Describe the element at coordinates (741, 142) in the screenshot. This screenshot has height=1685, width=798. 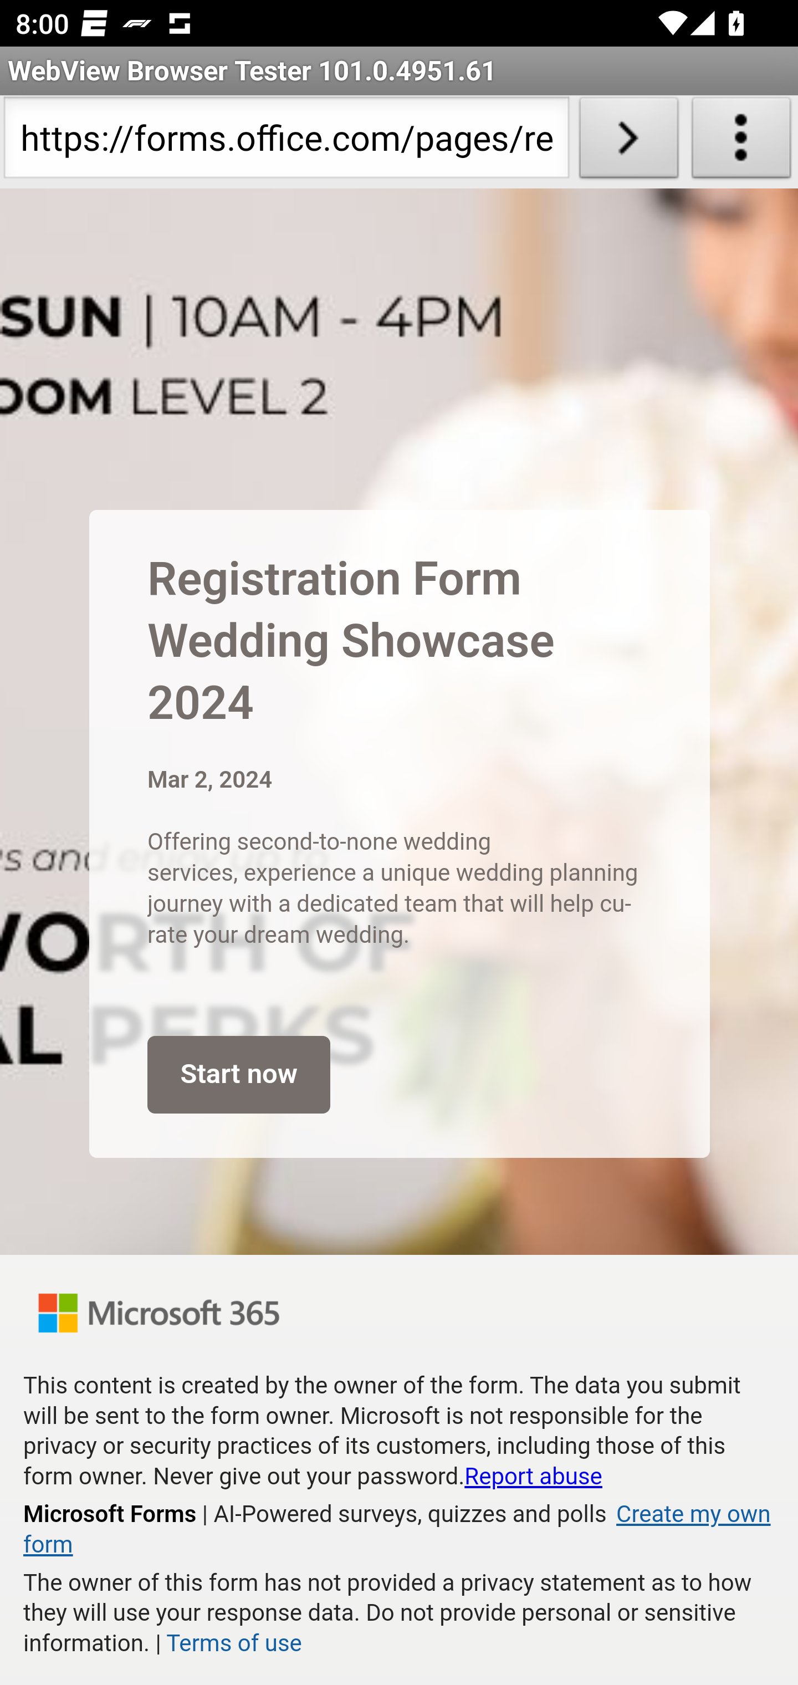
I see `About WebView` at that location.